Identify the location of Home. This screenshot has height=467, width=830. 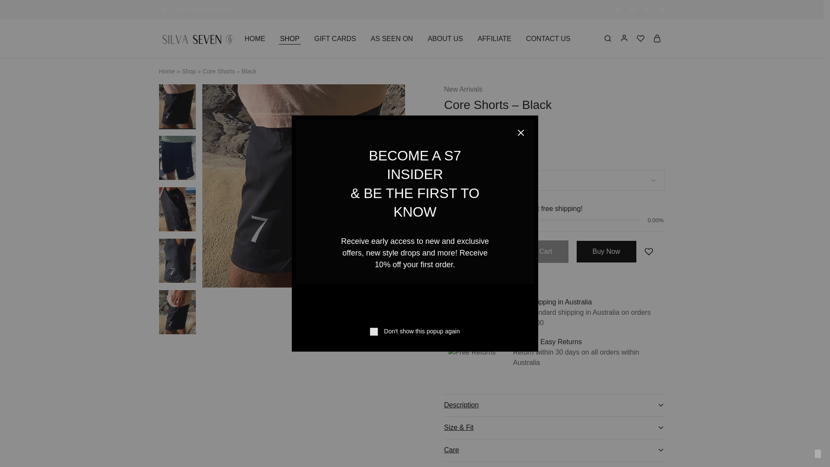
(167, 71).